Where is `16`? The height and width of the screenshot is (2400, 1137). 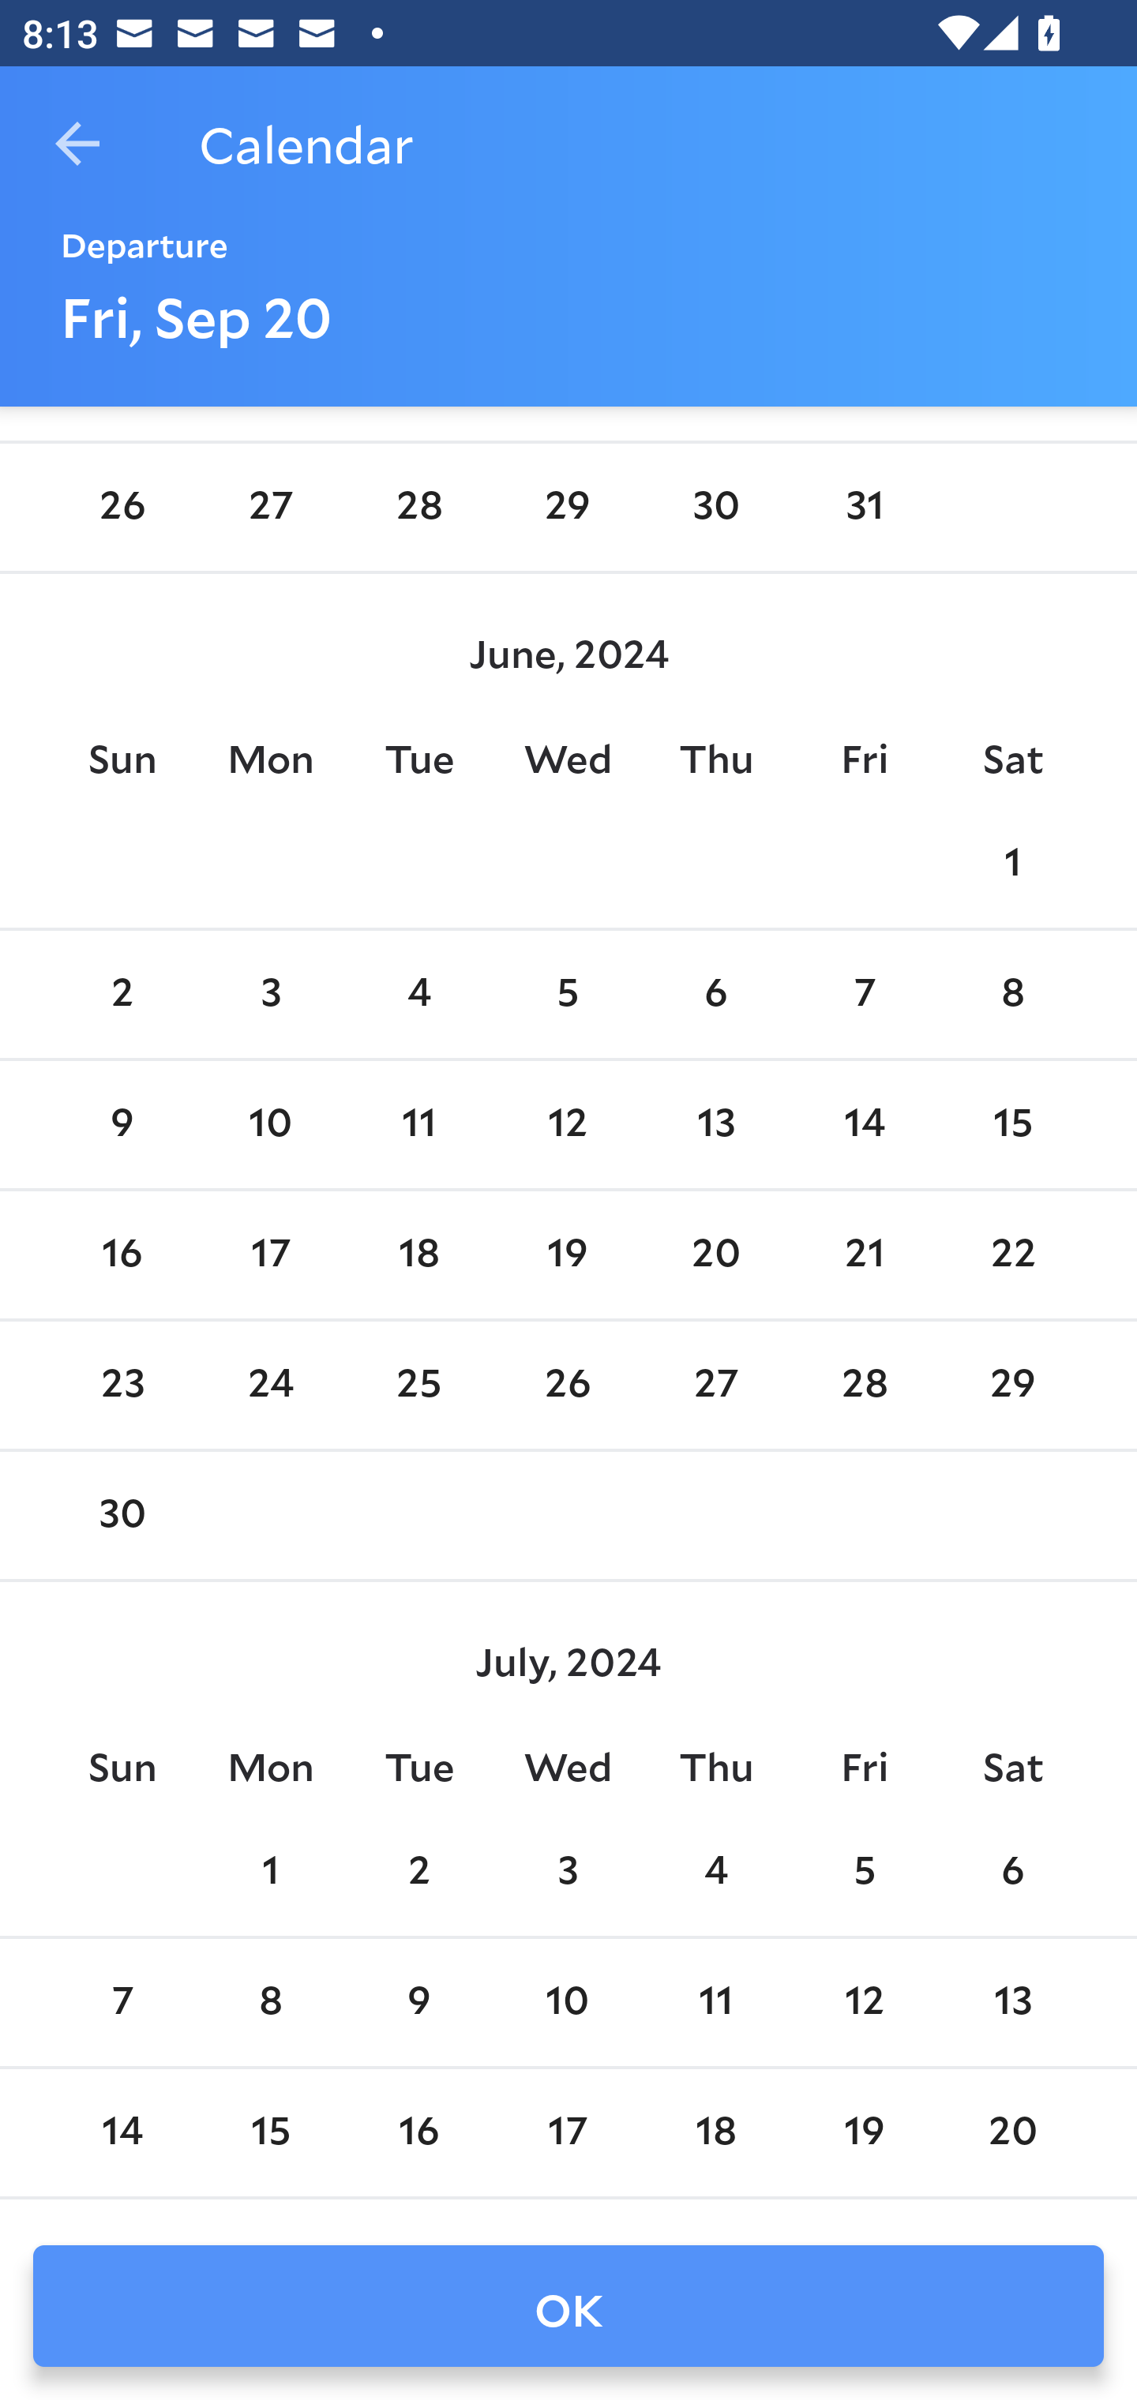 16 is located at coordinates (122, 1255).